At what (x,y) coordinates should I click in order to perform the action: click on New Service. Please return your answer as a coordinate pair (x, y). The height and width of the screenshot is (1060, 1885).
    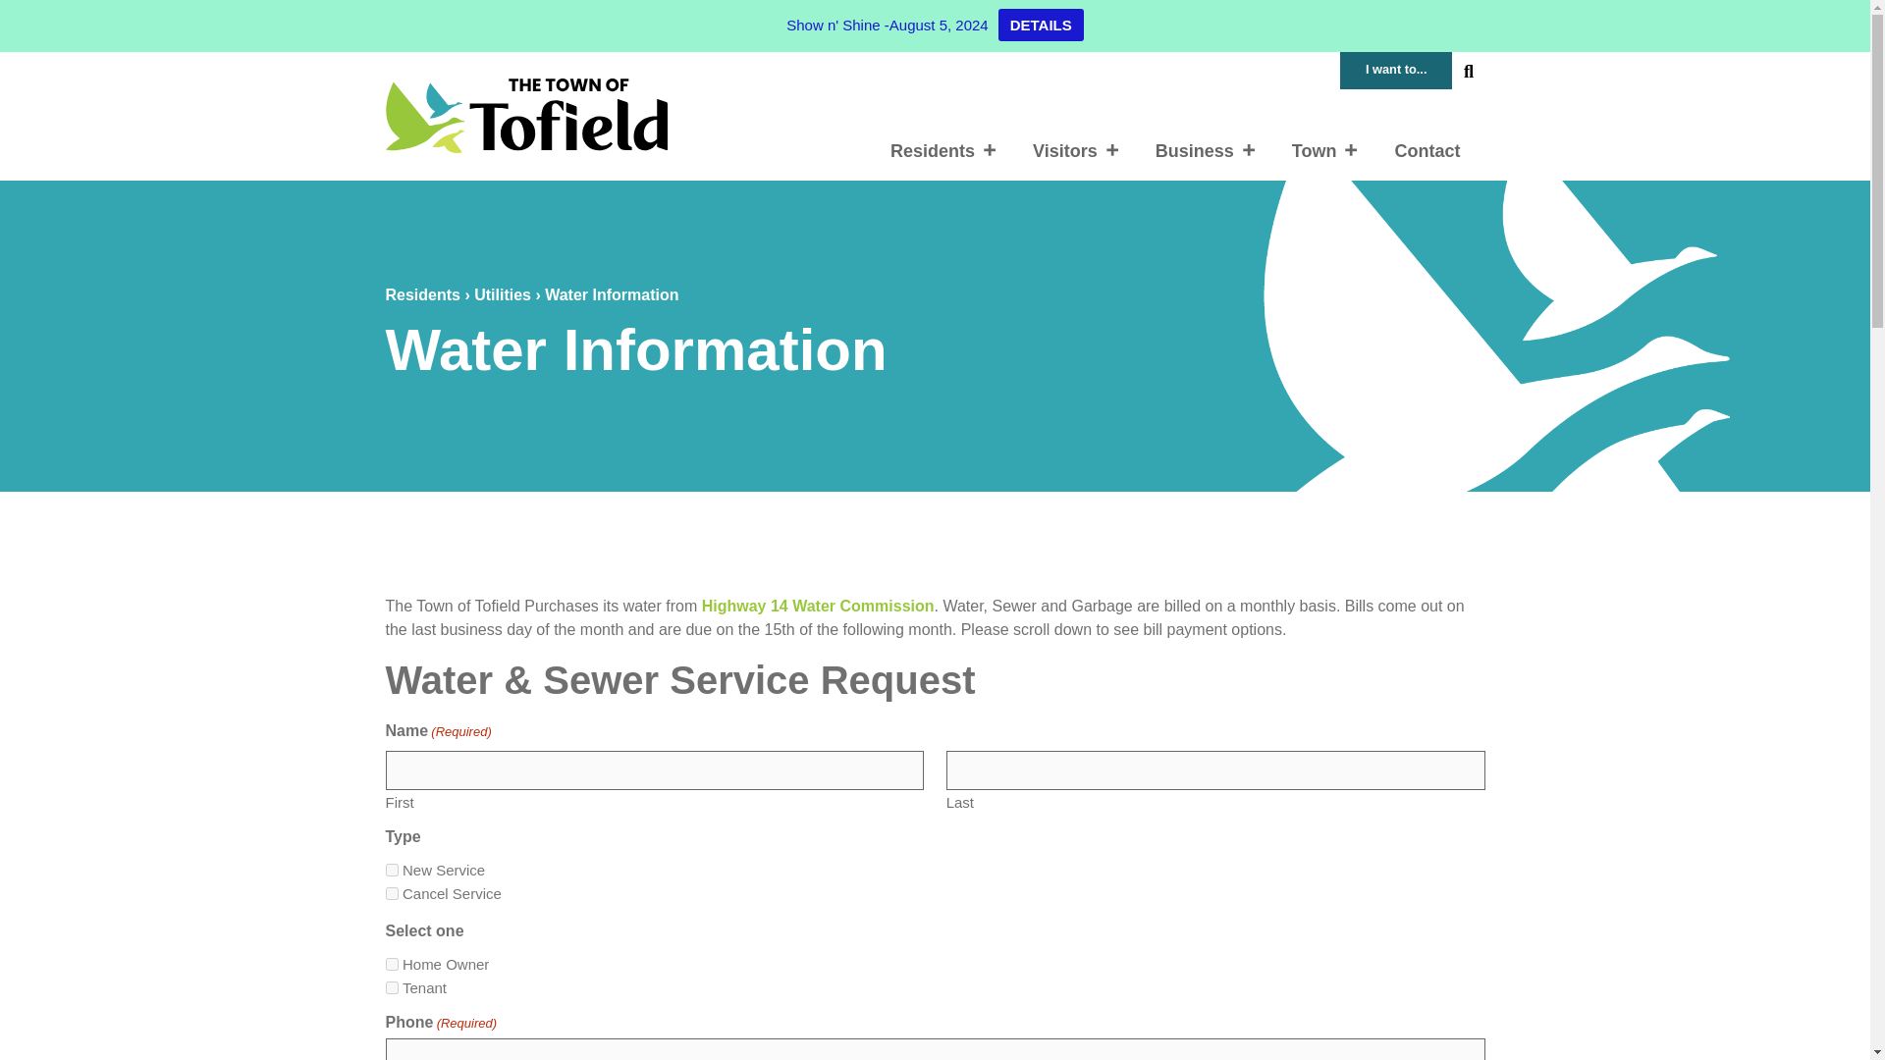
    Looking at the image, I should click on (391, 870).